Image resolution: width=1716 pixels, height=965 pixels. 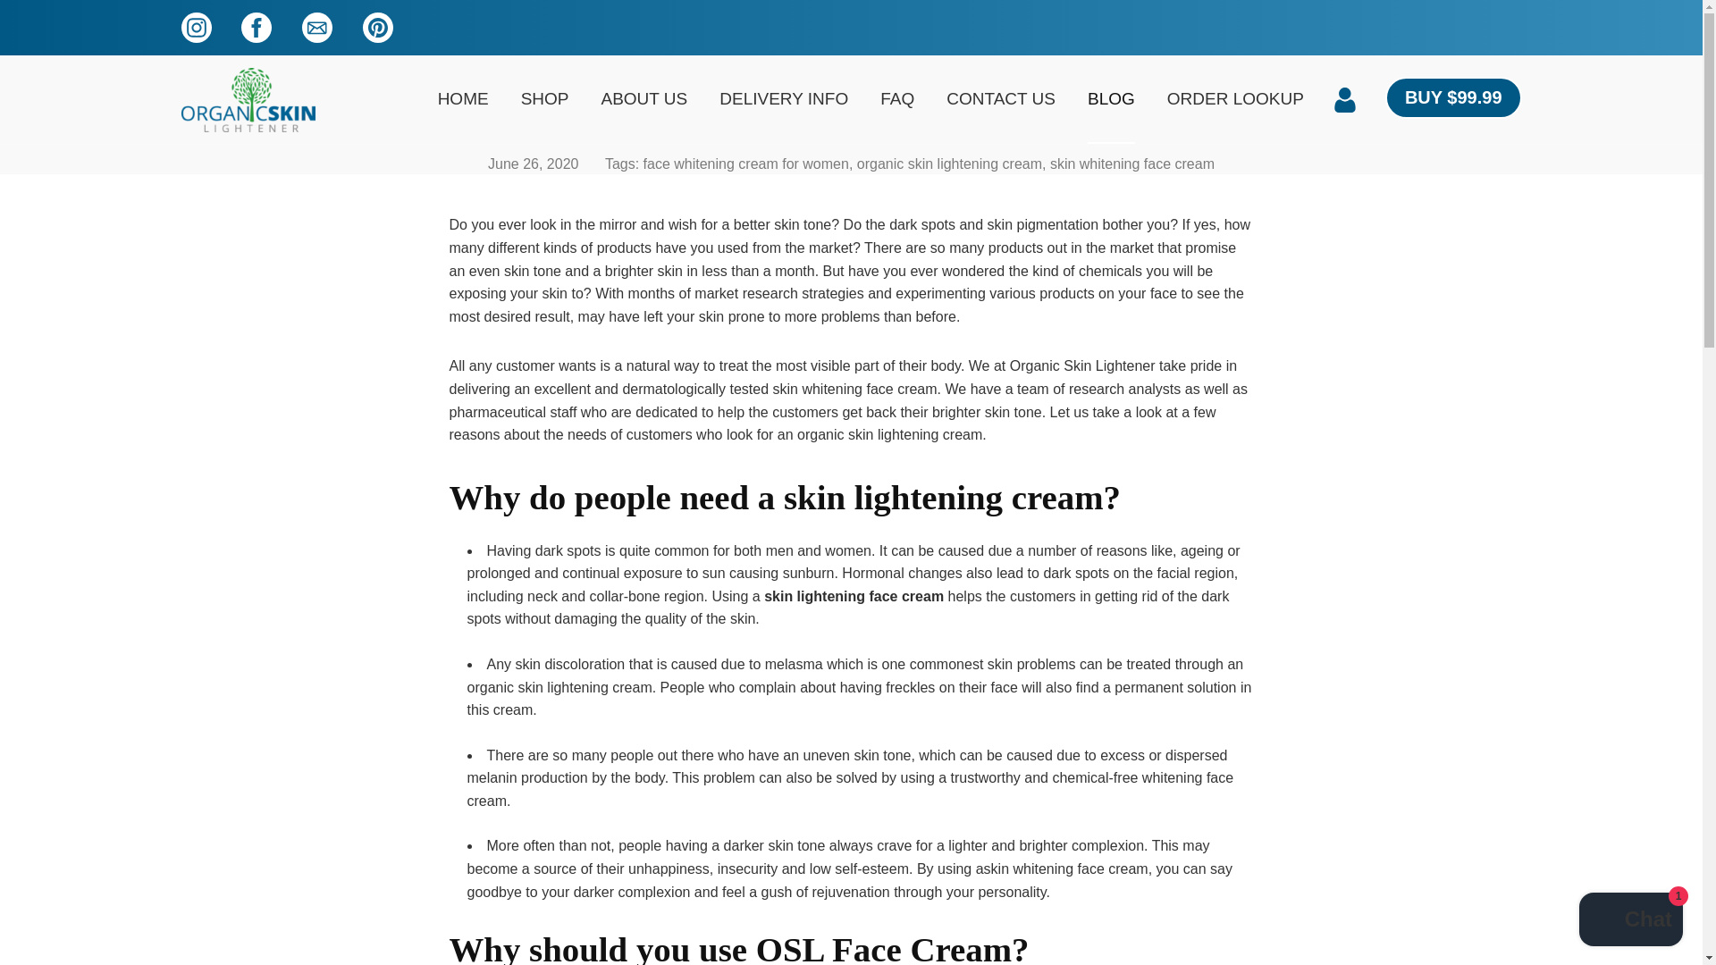 What do you see at coordinates (1001, 98) in the screenshot?
I see `CONTACT US` at bounding box center [1001, 98].